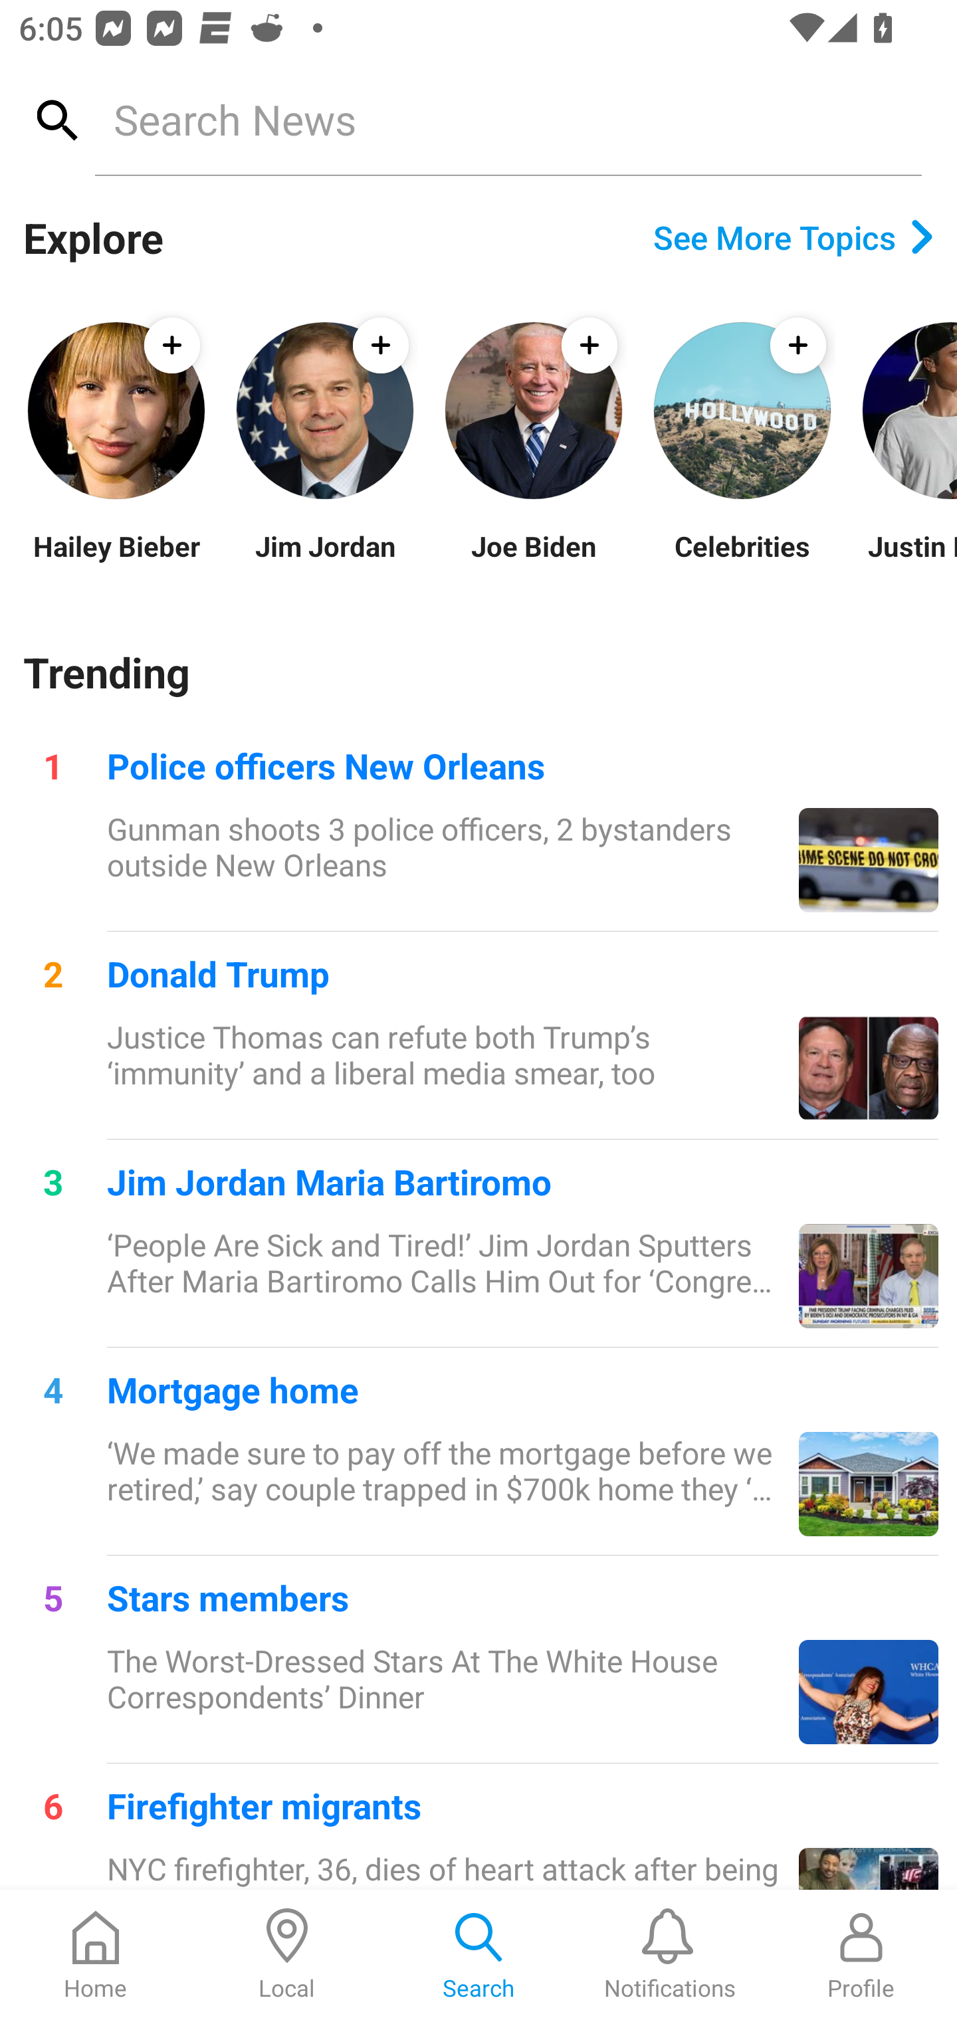  I want to click on Joe Biden, so click(533, 562).